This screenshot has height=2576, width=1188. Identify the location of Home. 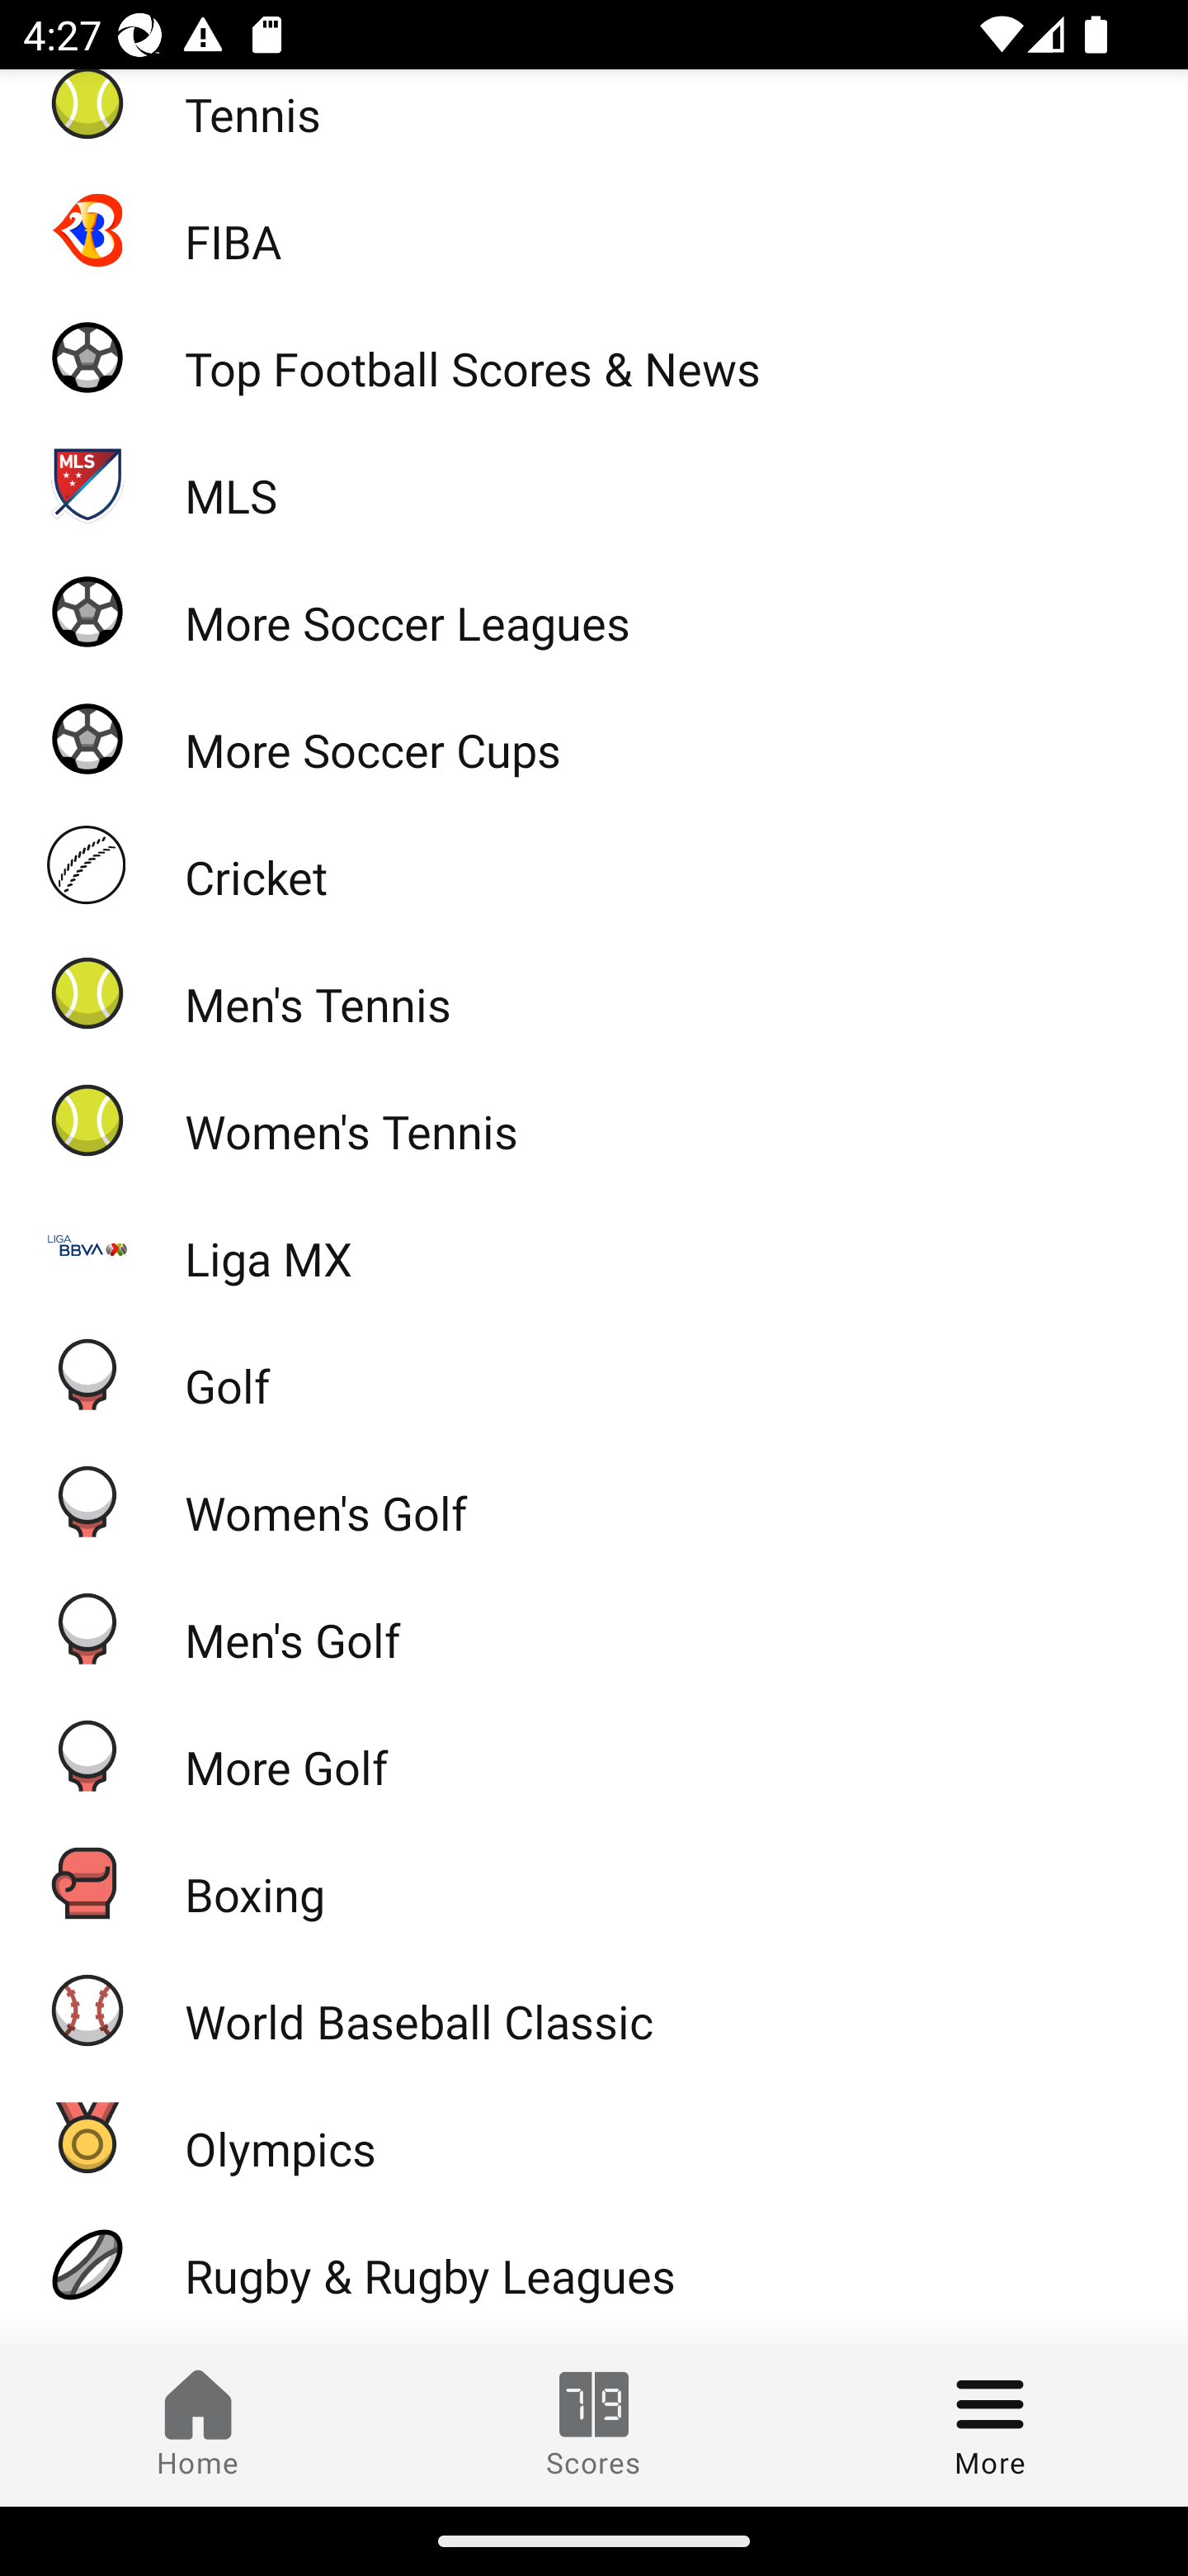
(198, 2425).